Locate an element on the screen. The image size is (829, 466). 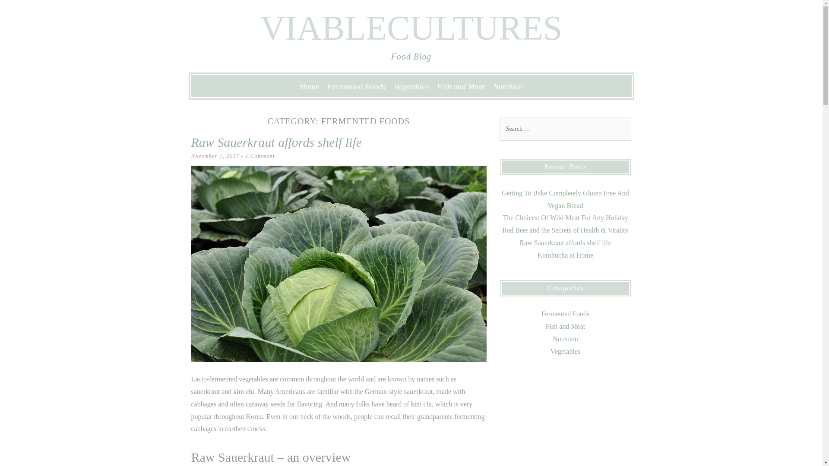
The Choicest Of Wild Meat For Any Holiday is located at coordinates (565, 217).